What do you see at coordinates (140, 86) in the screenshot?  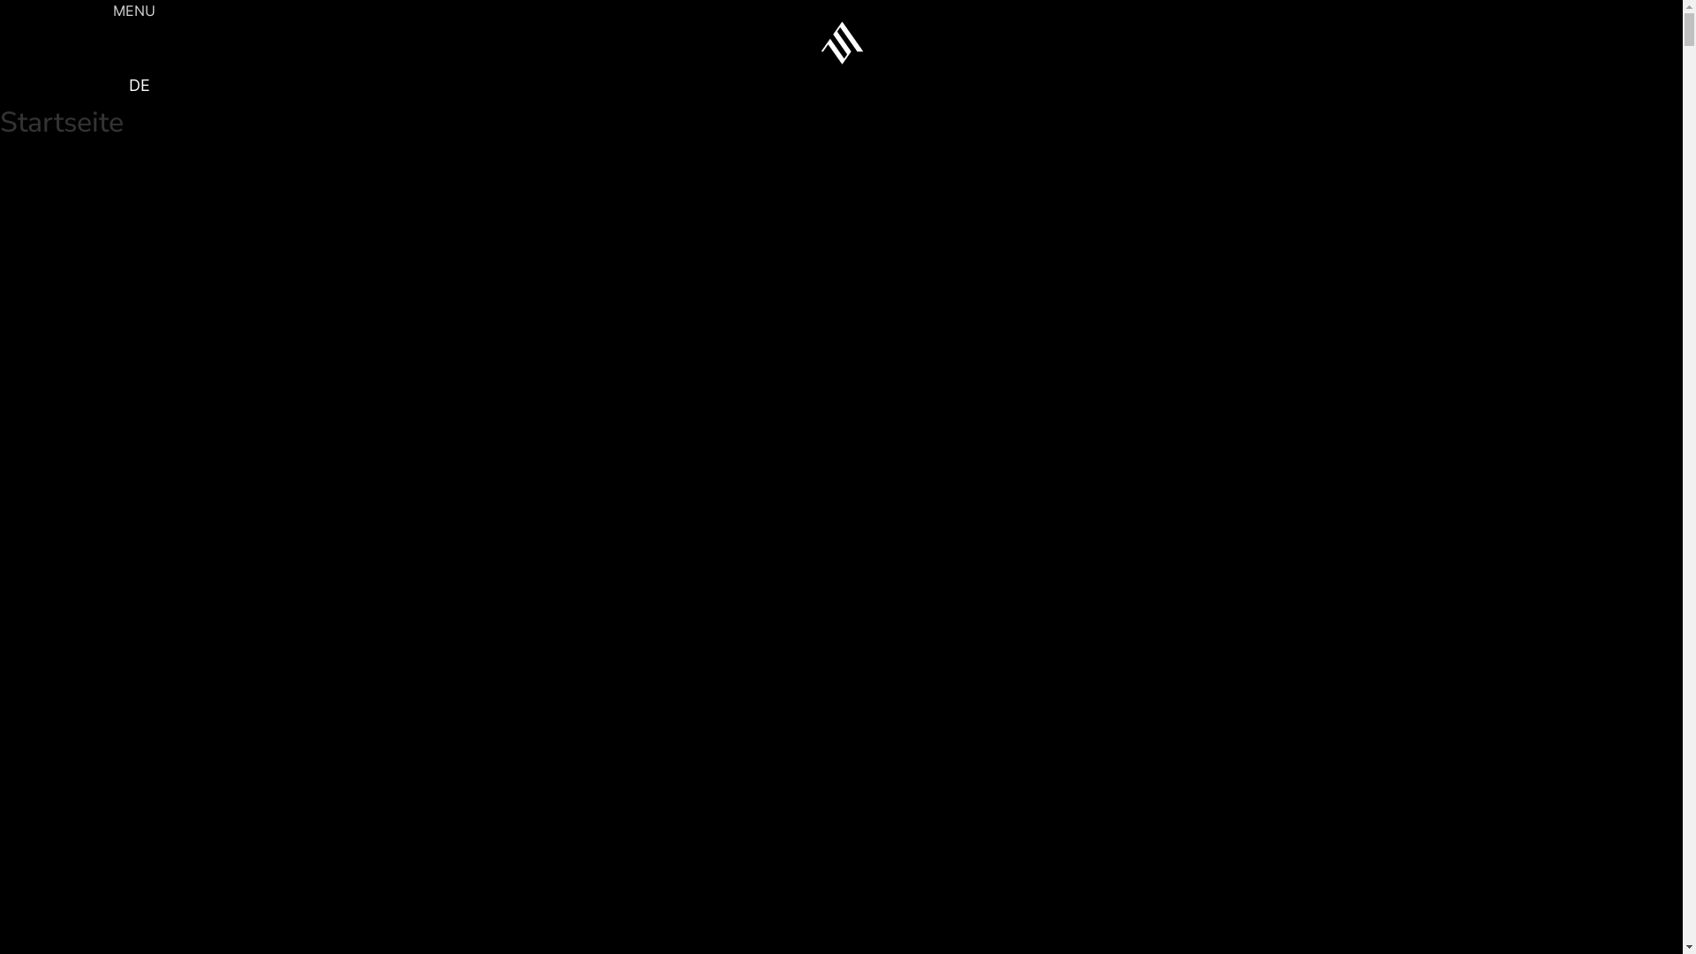 I see `DE` at bounding box center [140, 86].